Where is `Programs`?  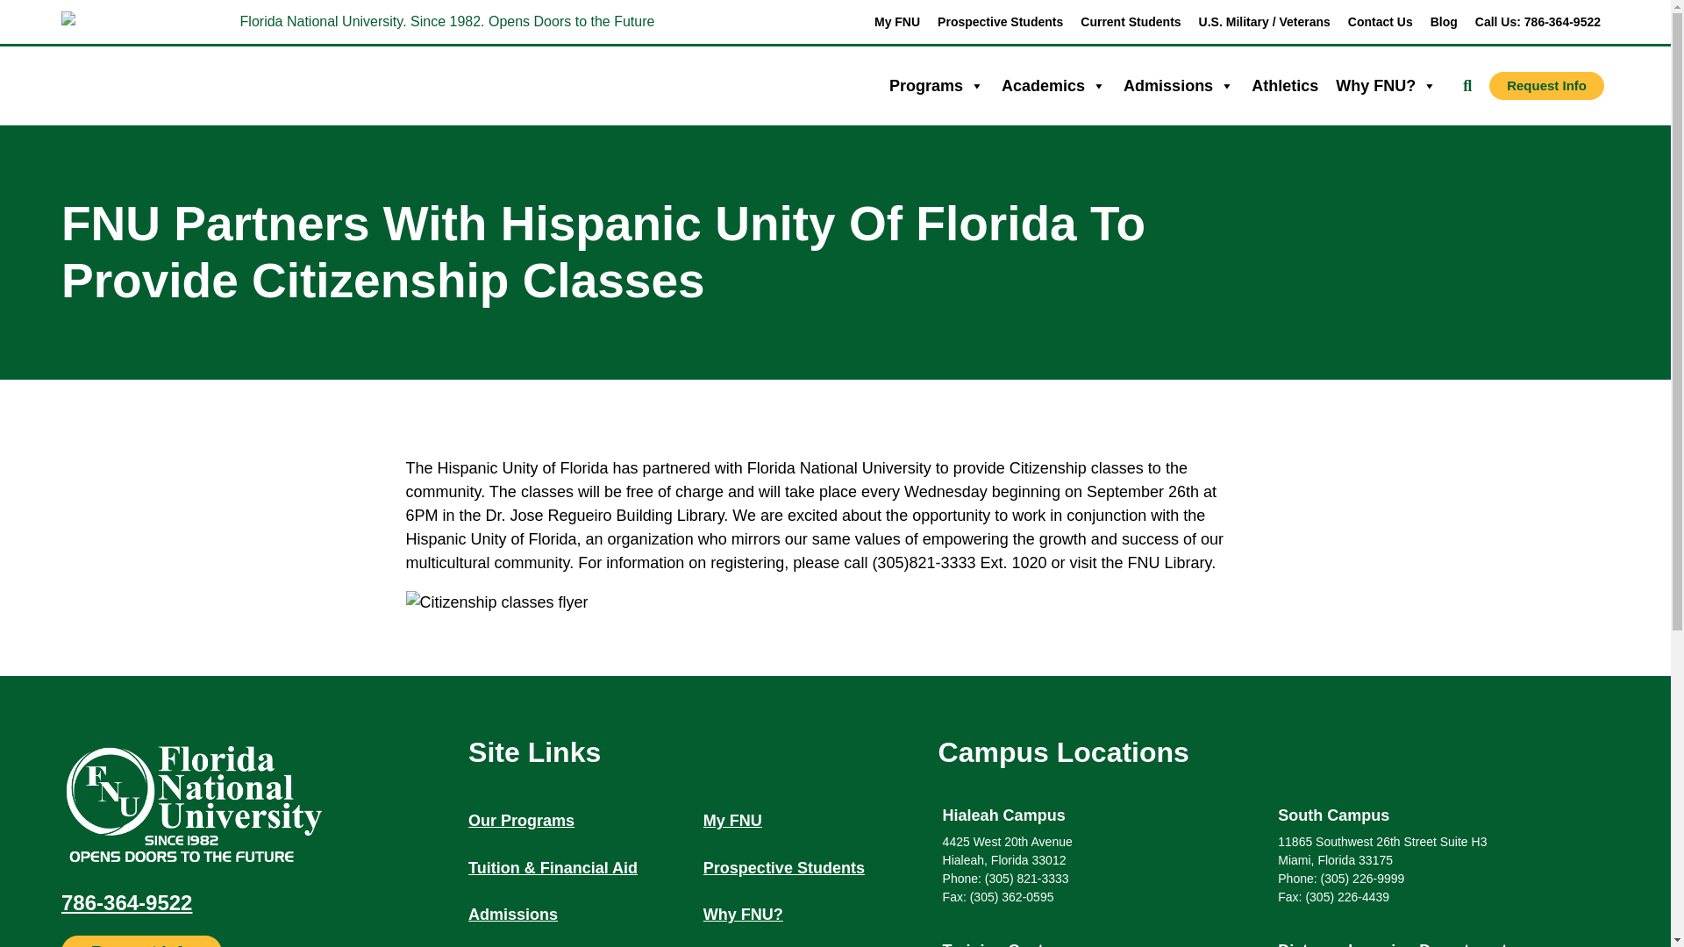 Programs is located at coordinates (936, 86).